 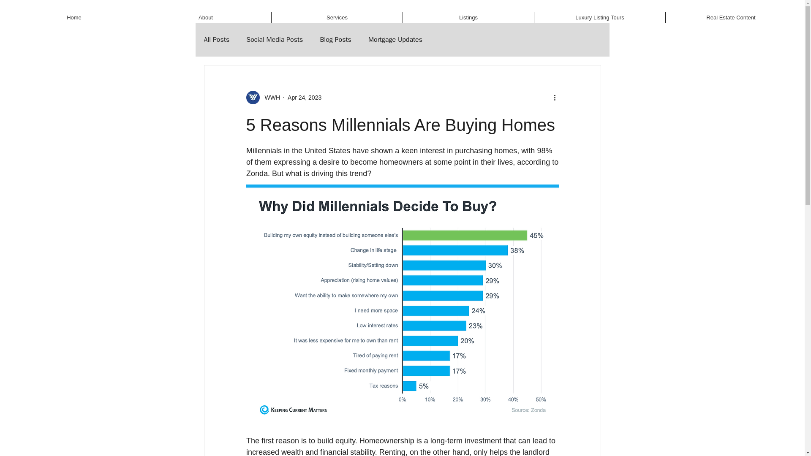 What do you see at coordinates (335, 40) in the screenshot?
I see `Blog Posts` at bounding box center [335, 40].